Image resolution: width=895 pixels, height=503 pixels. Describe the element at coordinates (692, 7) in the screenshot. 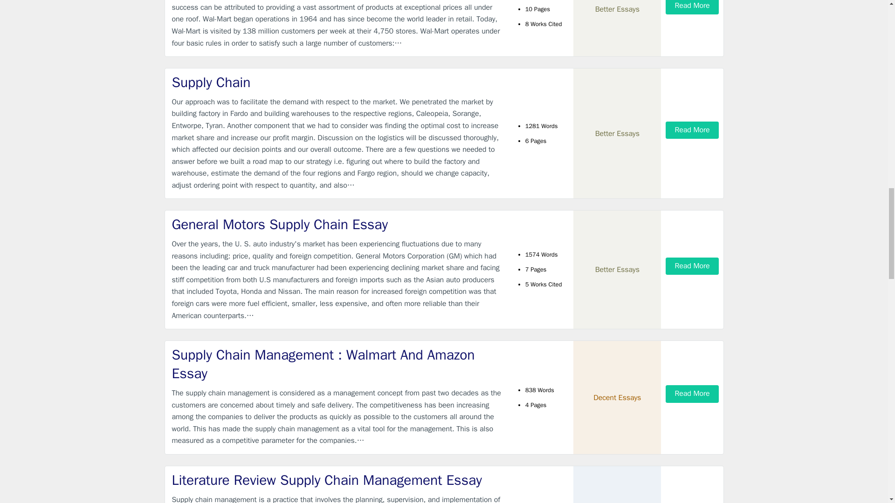

I see `Read More` at that location.